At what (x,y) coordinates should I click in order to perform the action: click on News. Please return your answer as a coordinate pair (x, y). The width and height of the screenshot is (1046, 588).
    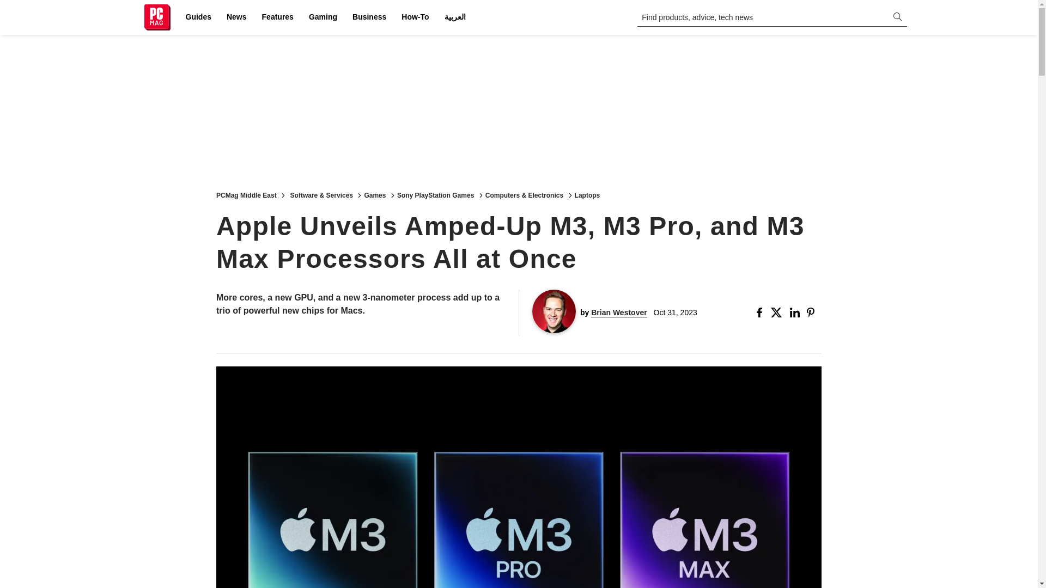
    Looking at the image, I should click on (236, 17).